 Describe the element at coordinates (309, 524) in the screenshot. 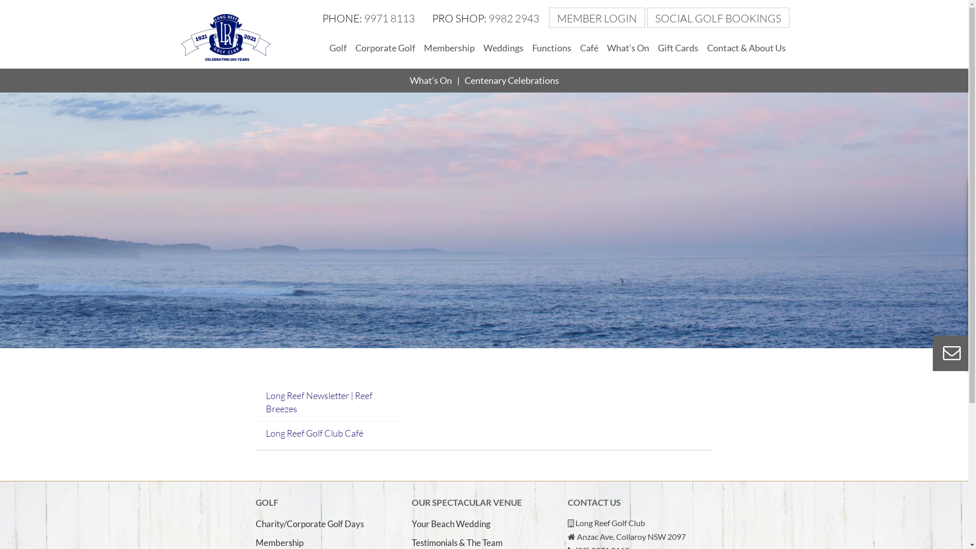

I see `Charity/Corporate Golf Days` at that location.